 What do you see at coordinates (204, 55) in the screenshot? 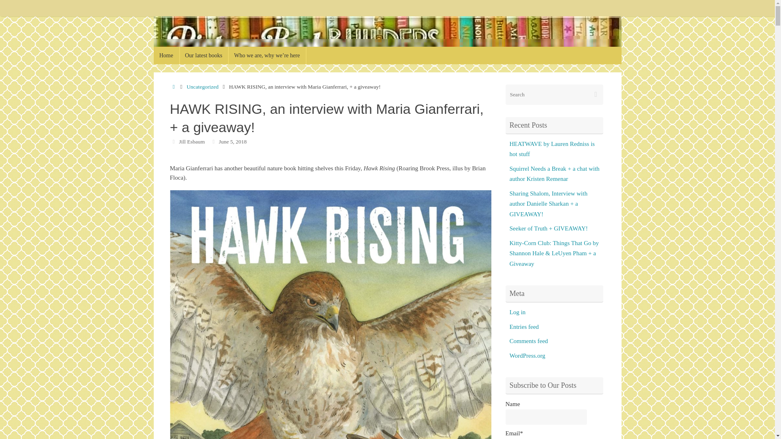
I see `Our latest books` at bounding box center [204, 55].